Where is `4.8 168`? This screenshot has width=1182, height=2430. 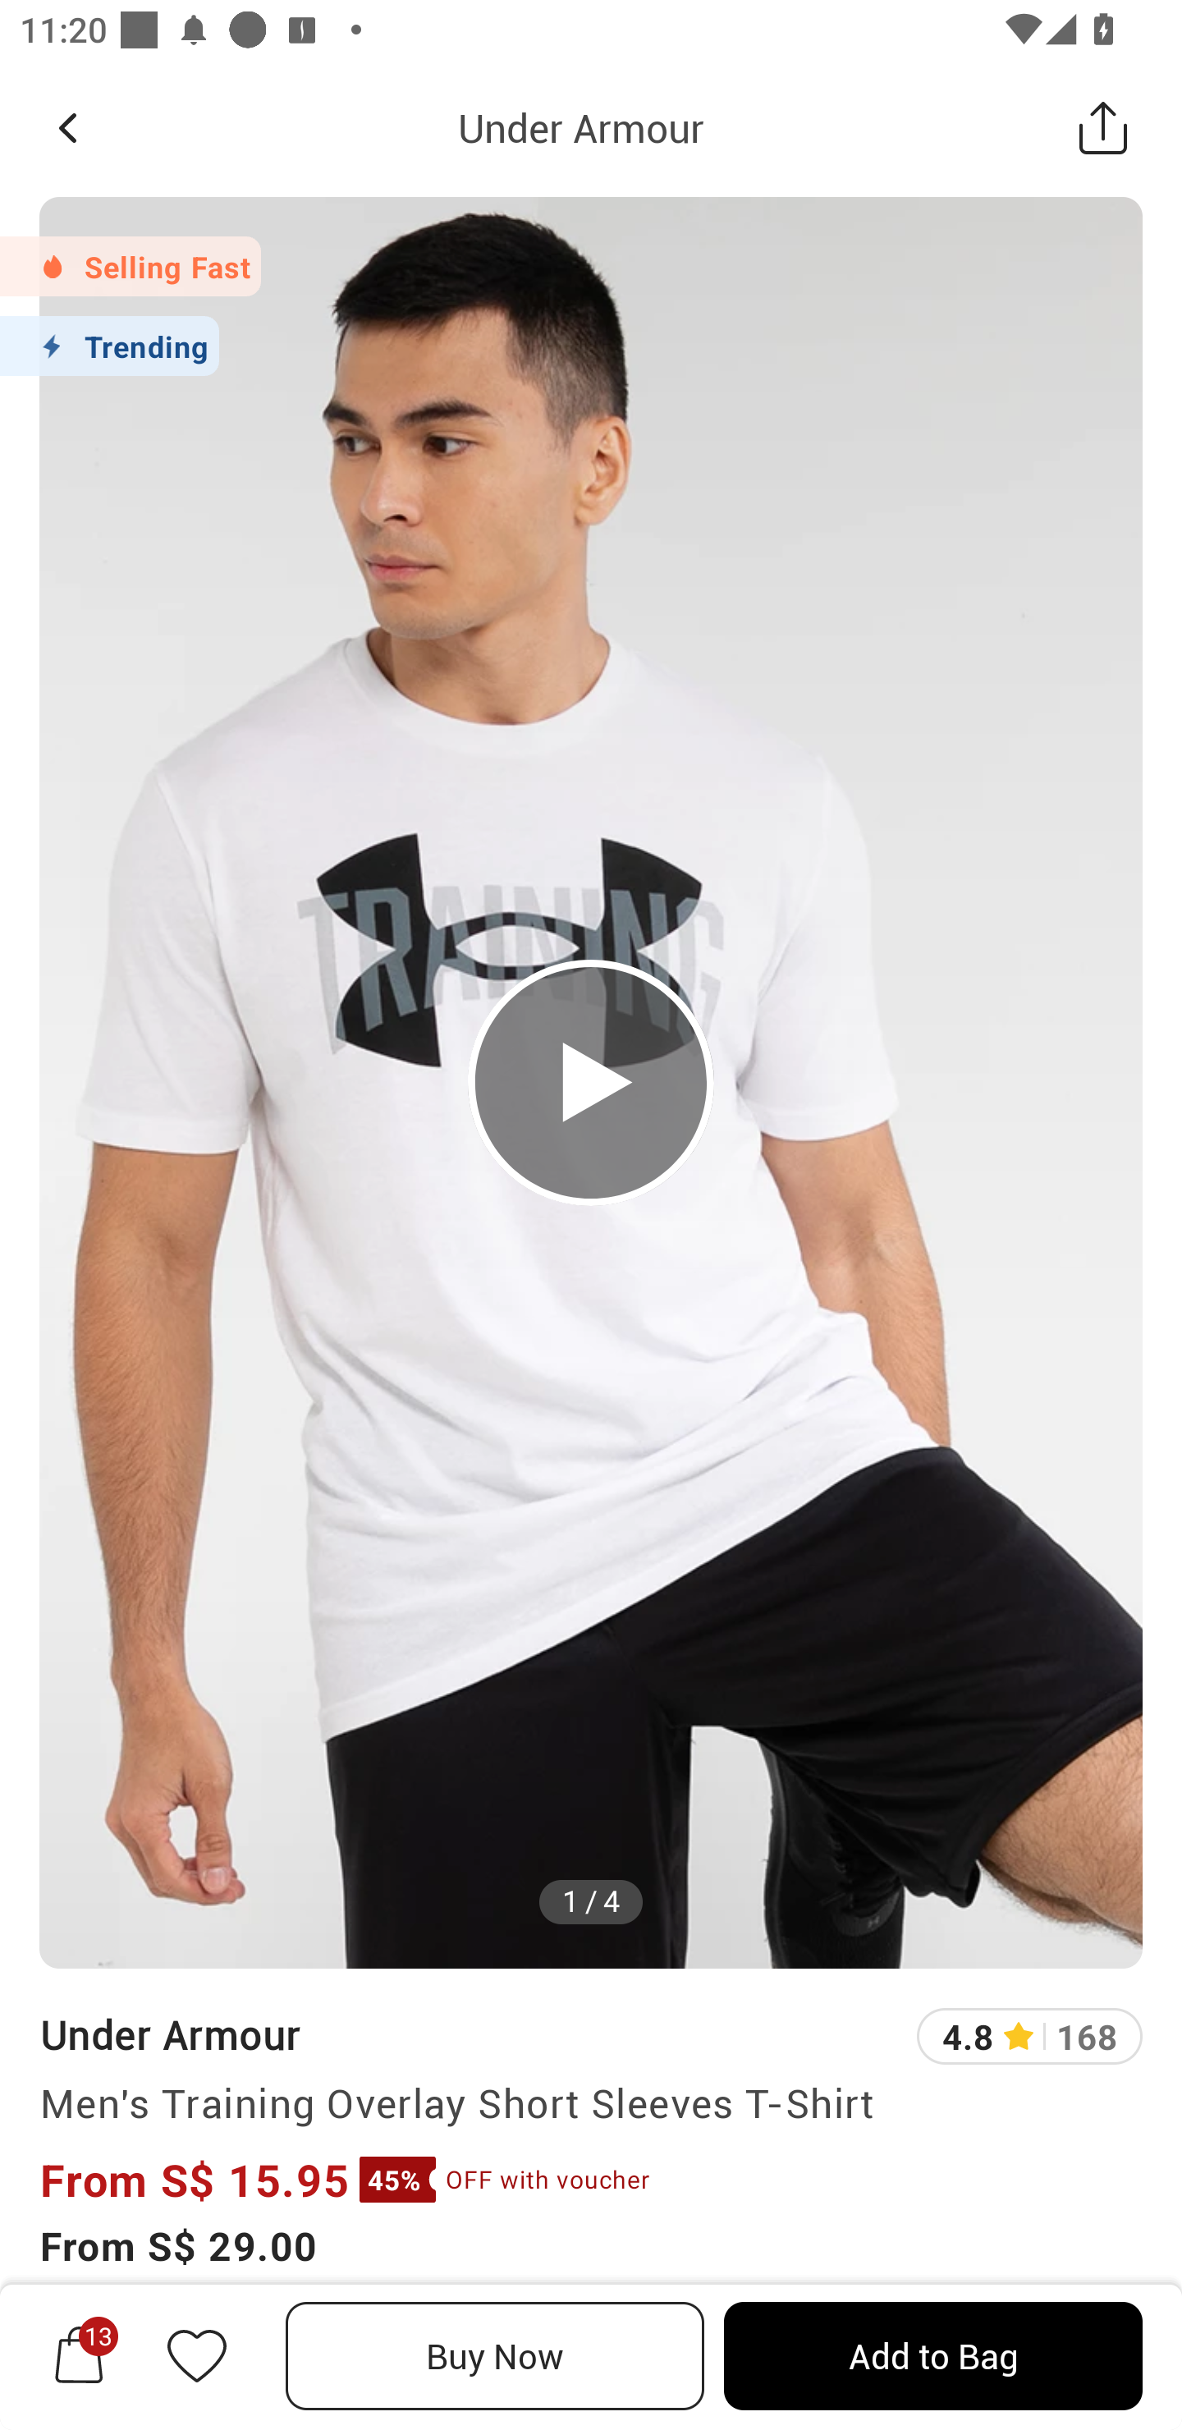
4.8 168 is located at coordinates (1029, 2036).